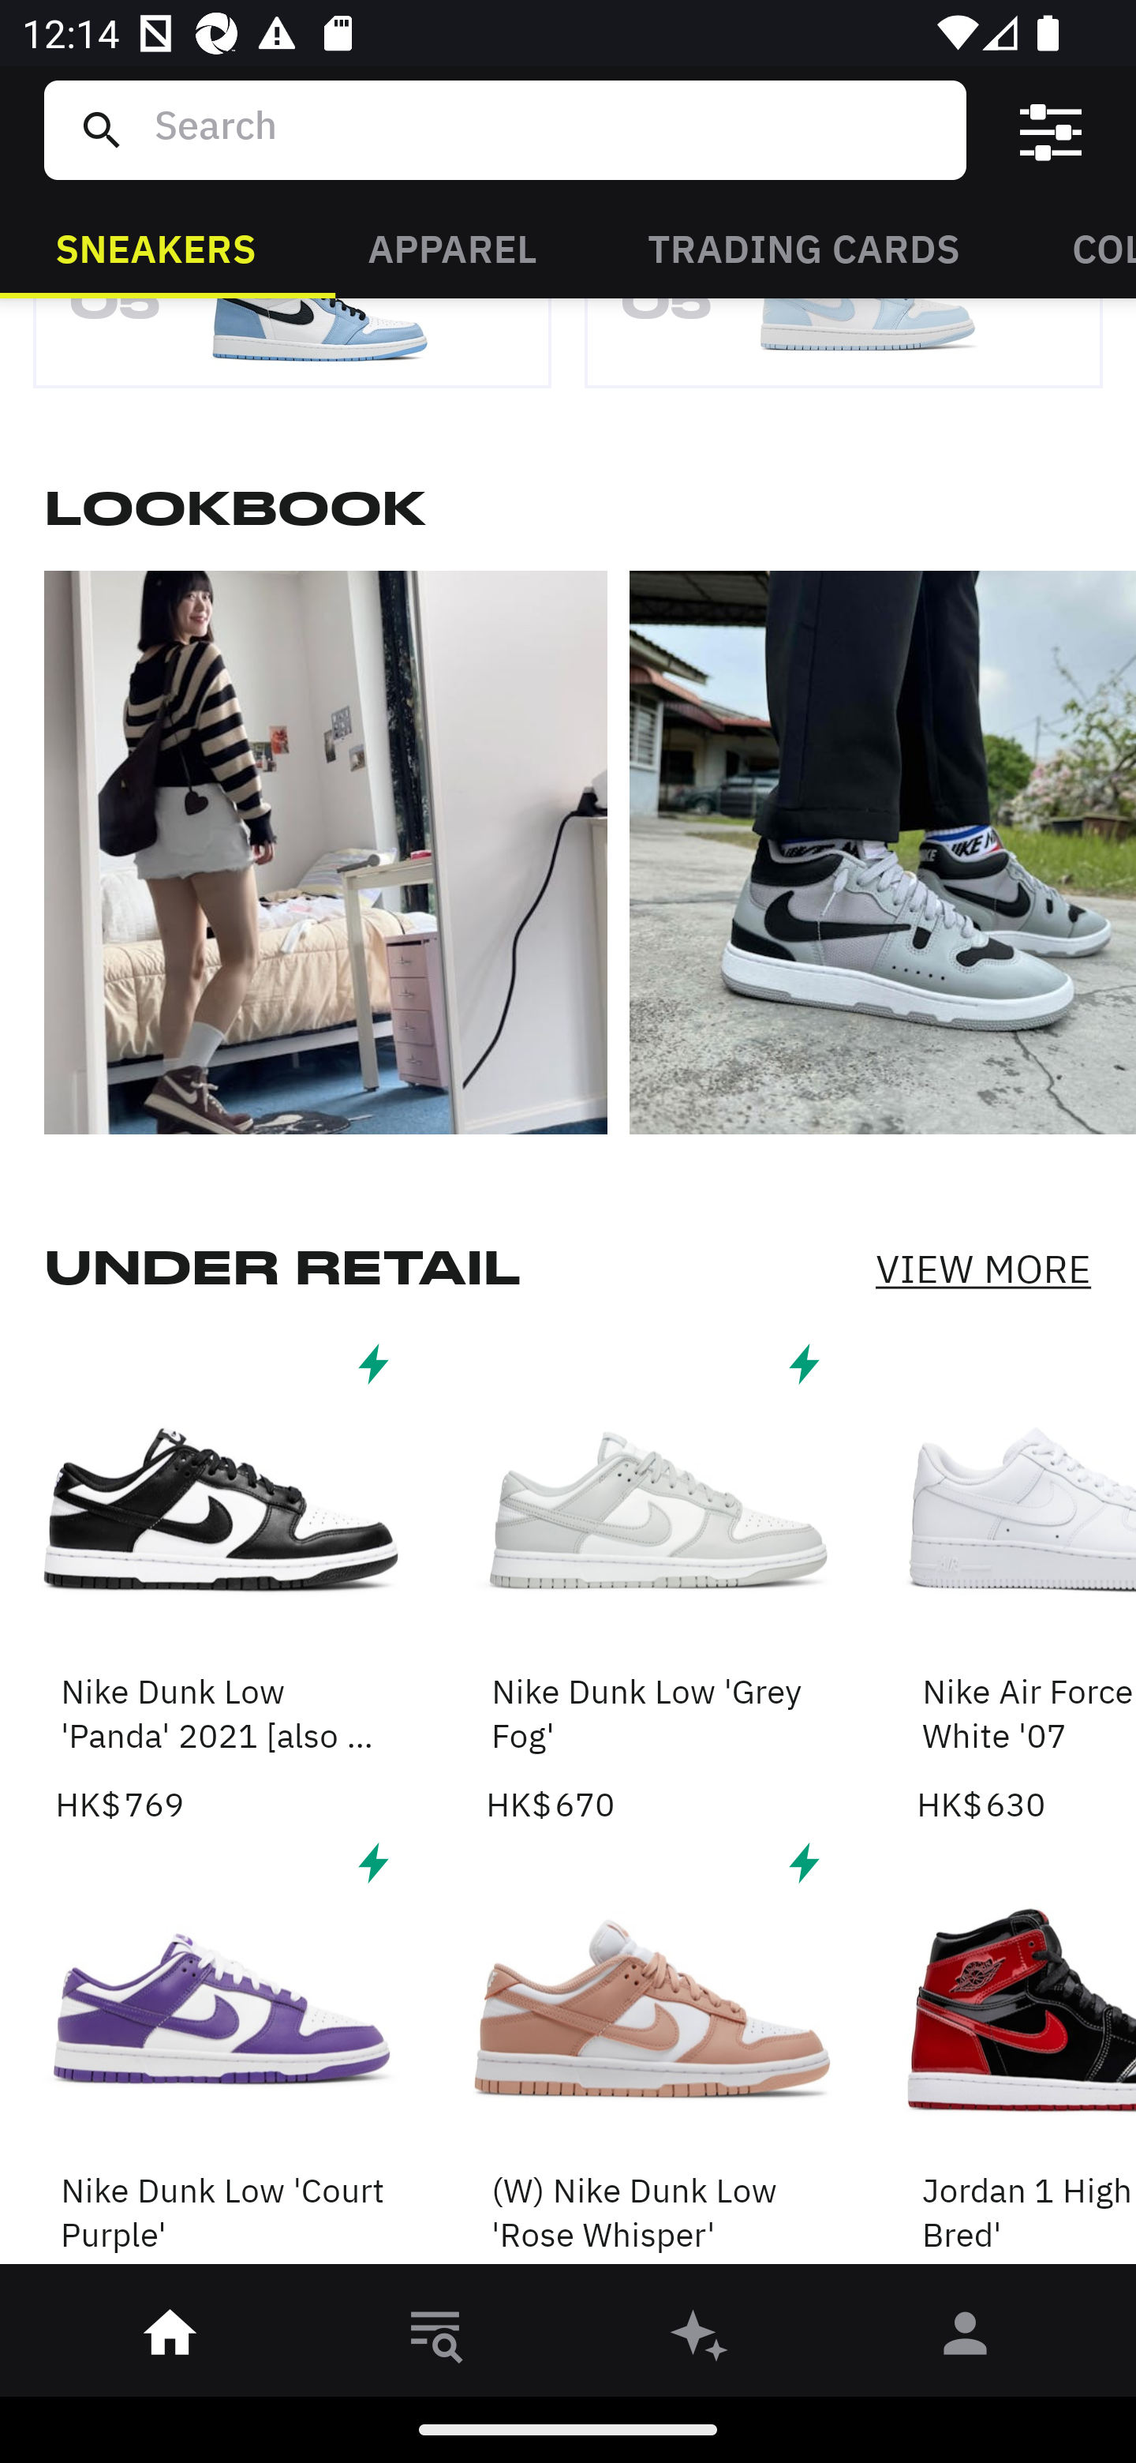 Image resolution: width=1136 pixels, height=2463 pixels. Describe the element at coordinates (221, 2056) in the screenshot. I see ` Nike Dunk Low 'Court Purple' HK$ 599` at that location.